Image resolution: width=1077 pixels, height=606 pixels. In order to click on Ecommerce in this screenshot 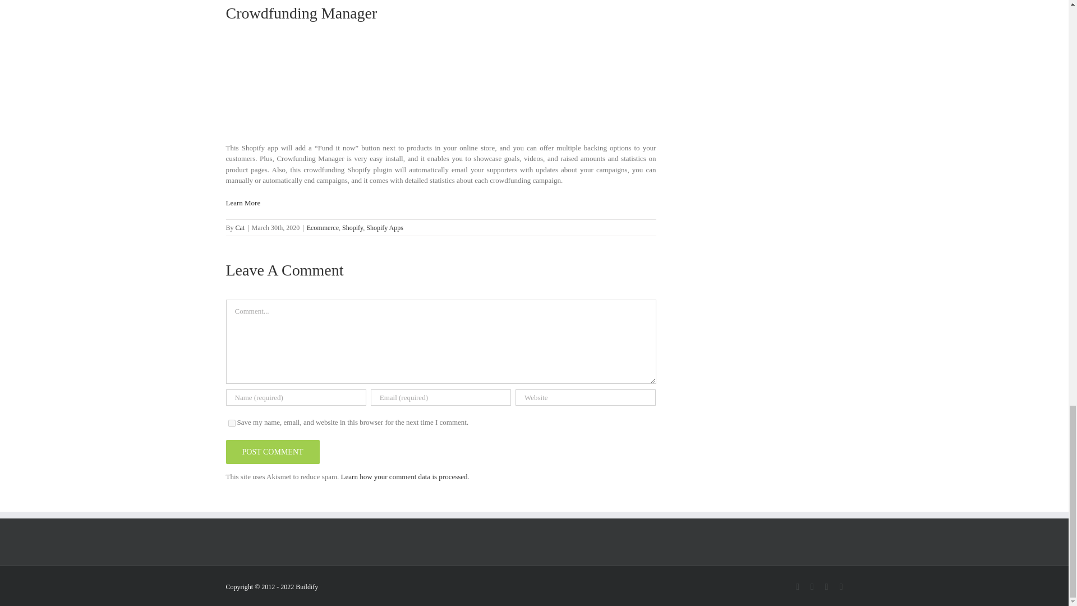, I will do `click(323, 227)`.